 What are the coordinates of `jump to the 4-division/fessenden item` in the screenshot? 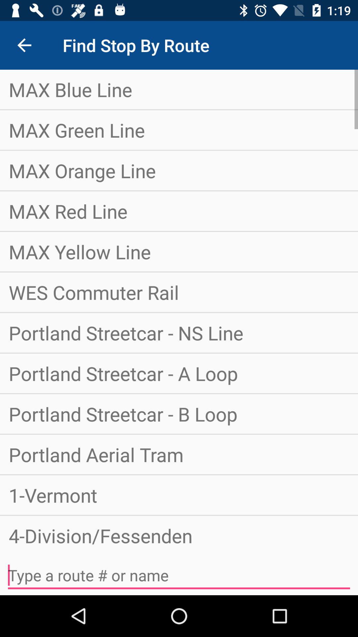 It's located at (179, 533).